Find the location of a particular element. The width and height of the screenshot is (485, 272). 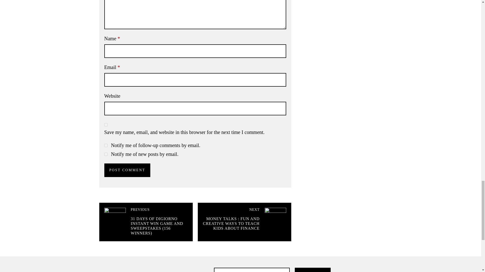

subscribe is located at coordinates (106, 154).